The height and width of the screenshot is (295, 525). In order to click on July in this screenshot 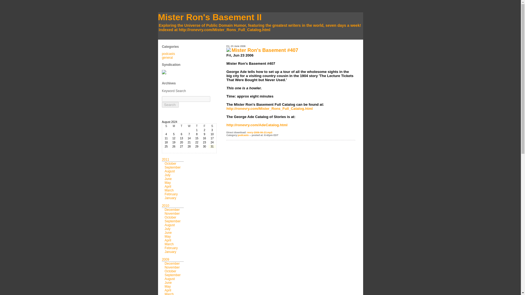, I will do `click(167, 229)`.